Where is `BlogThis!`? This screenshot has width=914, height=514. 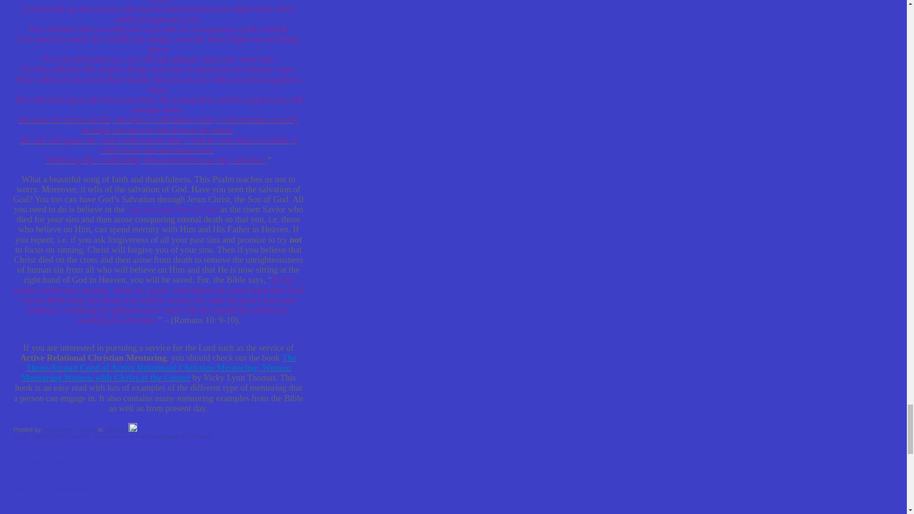
BlogThis! is located at coordinates (55, 436).